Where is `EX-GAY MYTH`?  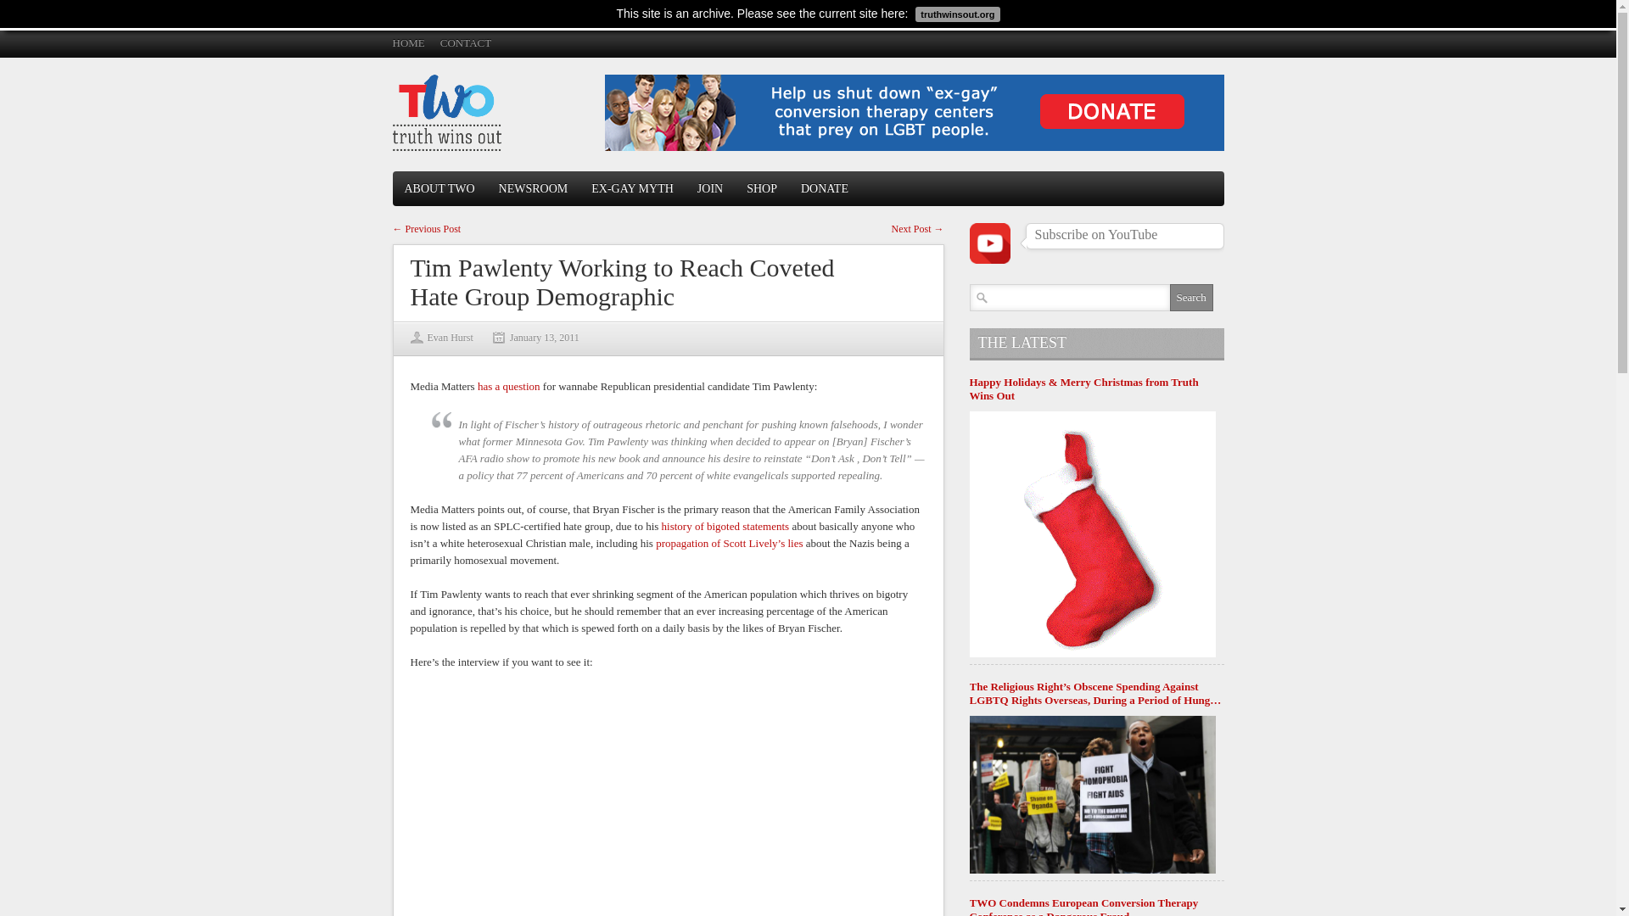
EX-GAY MYTH is located at coordinates (633, 188).